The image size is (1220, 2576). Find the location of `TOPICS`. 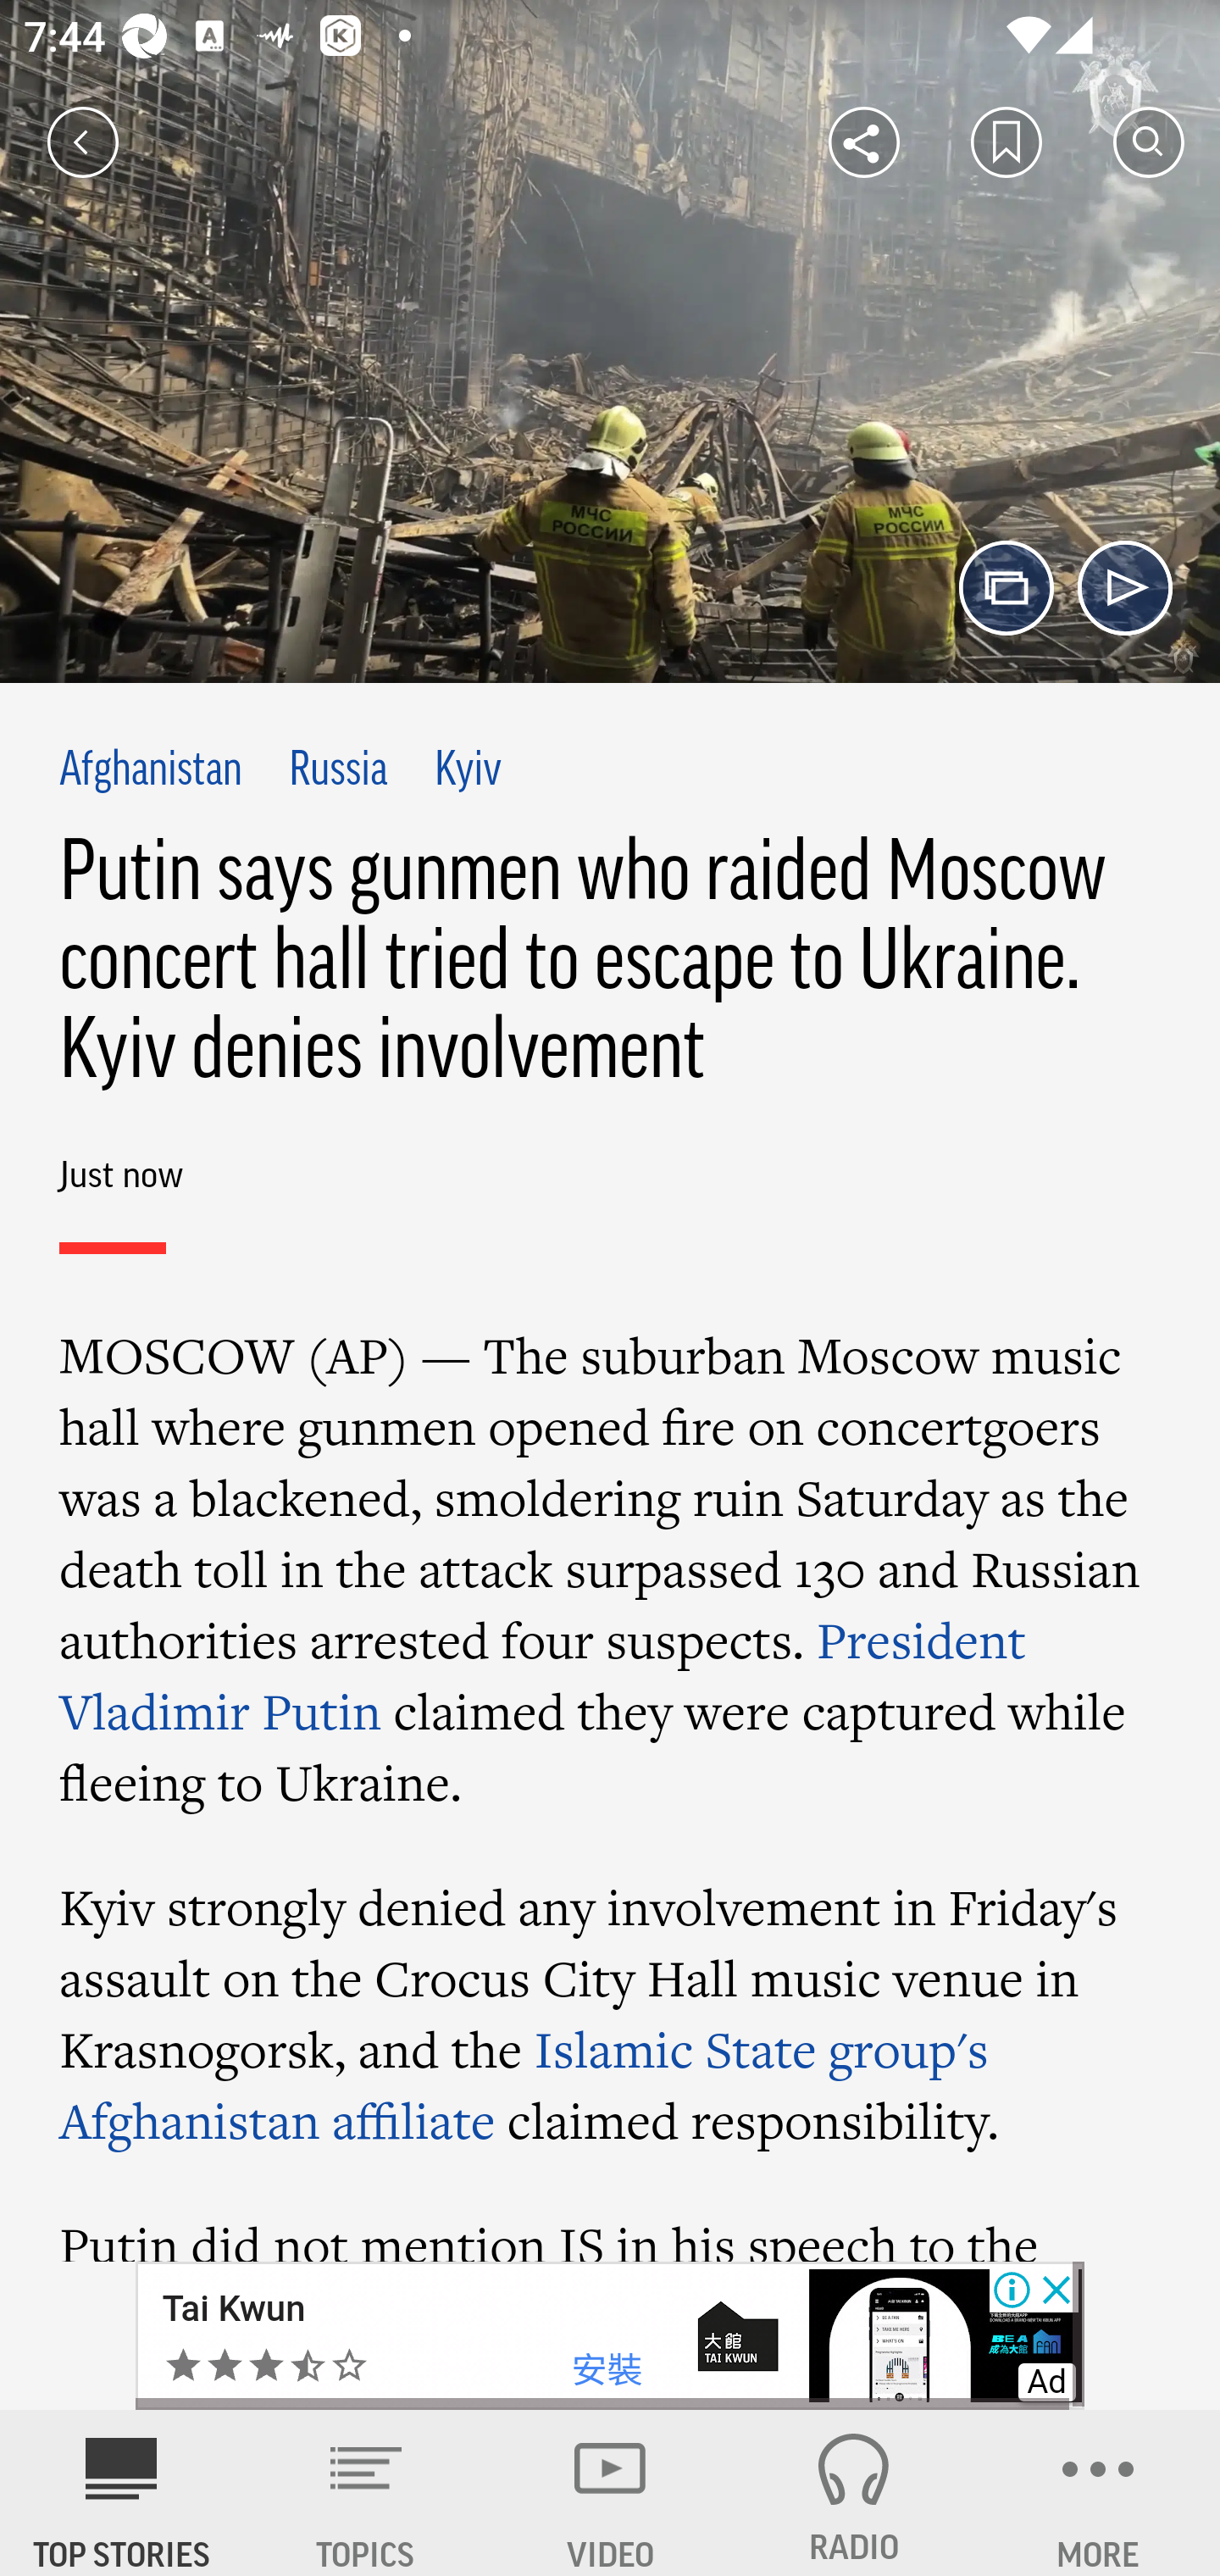

TOPICS is located at coordinates (366, 2493).